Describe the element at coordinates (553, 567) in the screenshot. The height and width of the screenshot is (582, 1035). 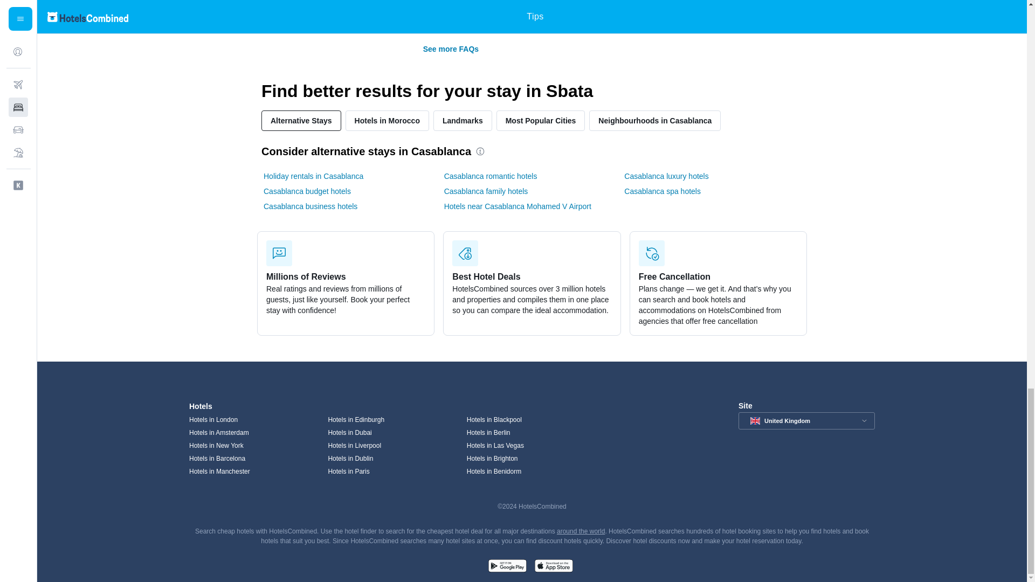
I see `Download on the App Store` at that location.